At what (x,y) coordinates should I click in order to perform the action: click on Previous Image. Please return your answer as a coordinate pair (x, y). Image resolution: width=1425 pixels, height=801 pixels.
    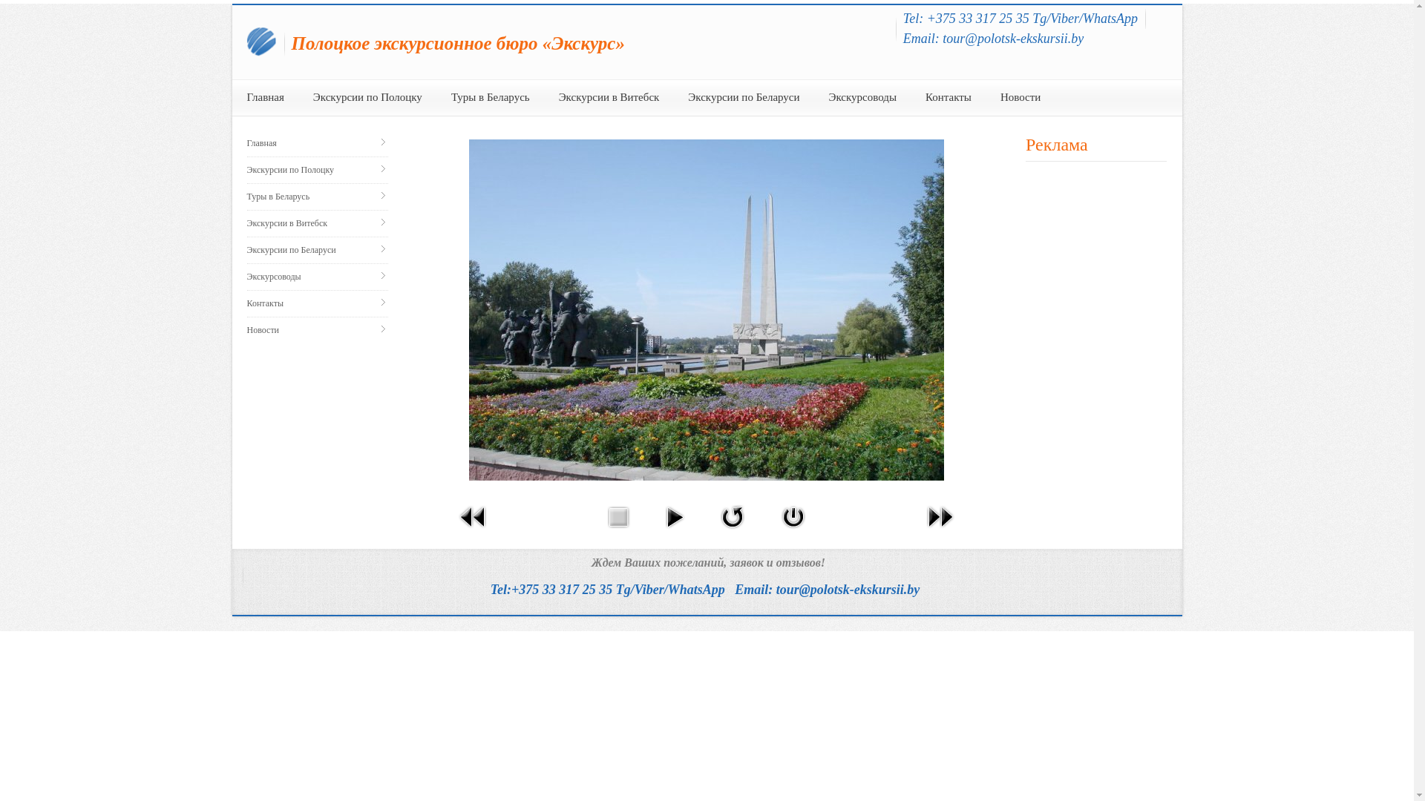
    Looking at the image, I should click on (474, 531).